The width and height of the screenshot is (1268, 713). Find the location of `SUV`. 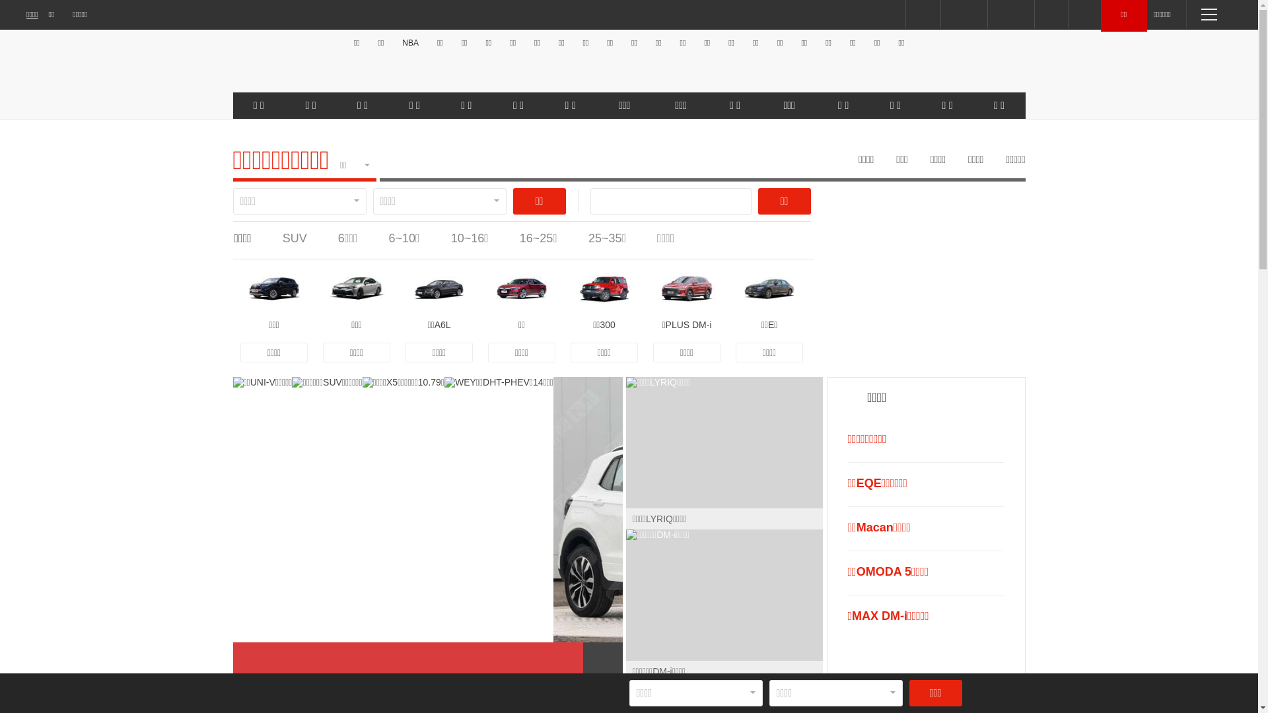

SUV is located at coordinates (295, 238).